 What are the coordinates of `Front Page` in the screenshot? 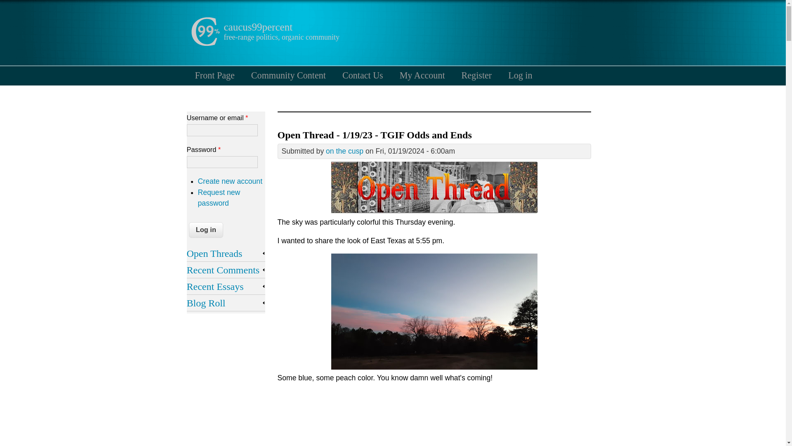 It's located at (214, 75).